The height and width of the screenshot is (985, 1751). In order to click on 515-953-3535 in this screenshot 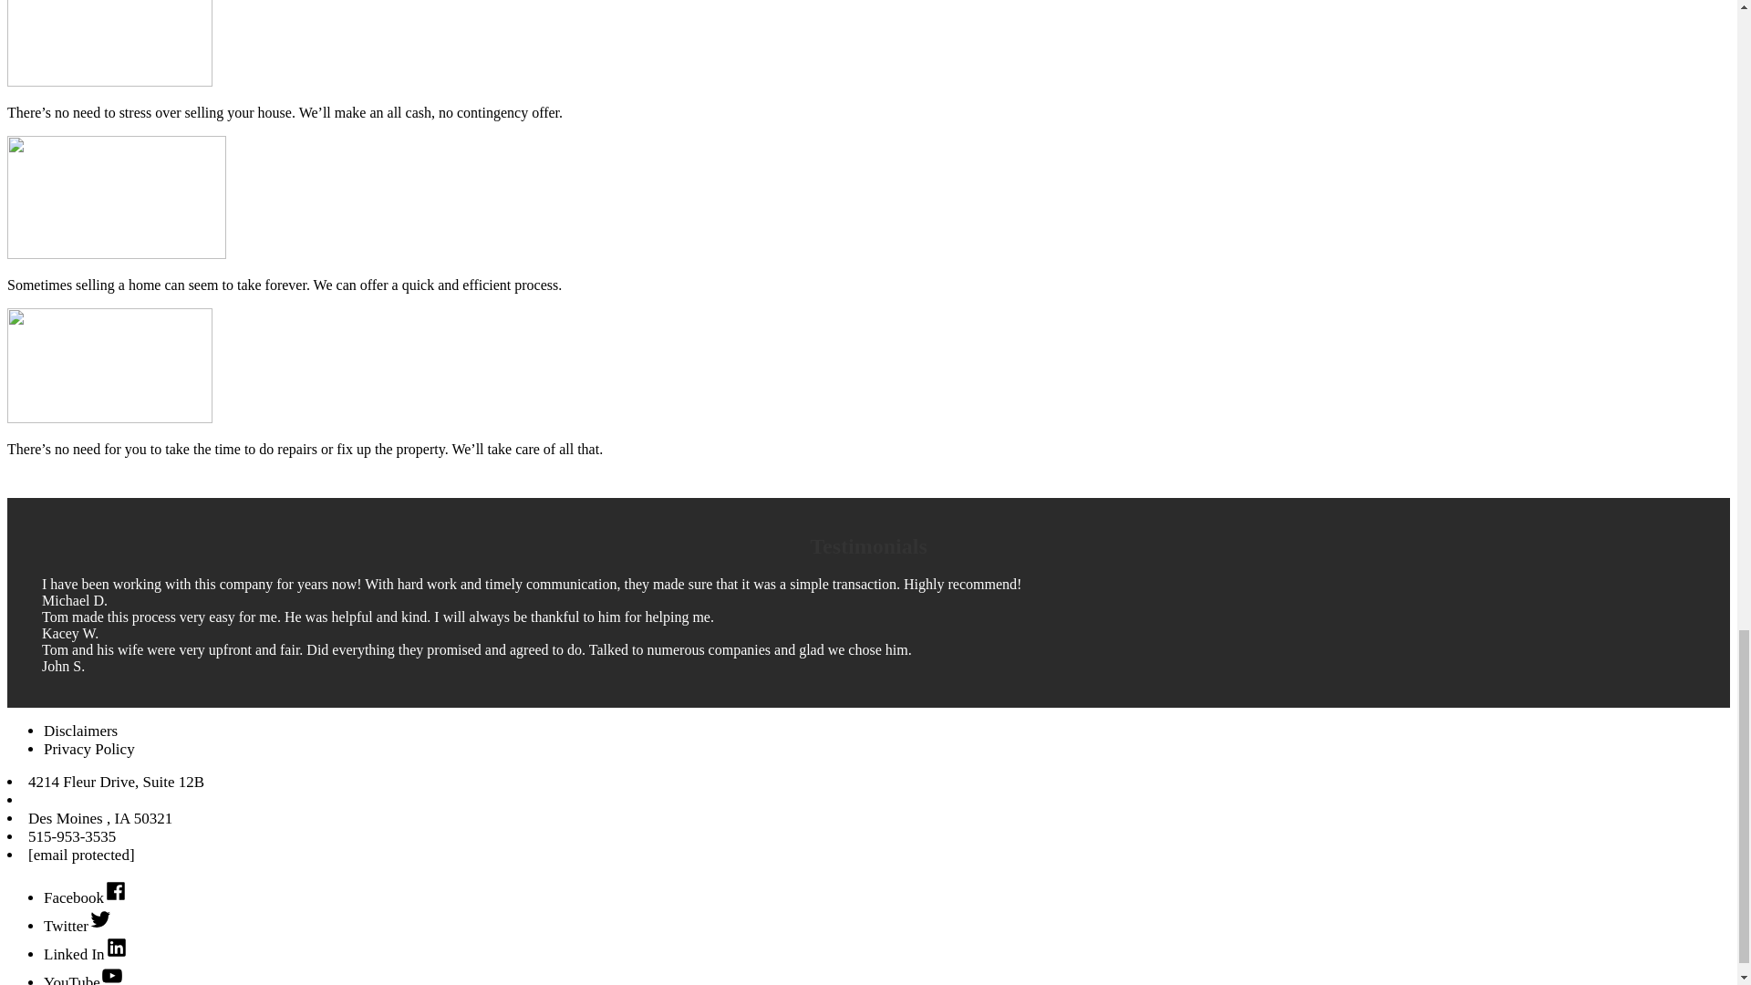, I will do `click(71, 836)`.